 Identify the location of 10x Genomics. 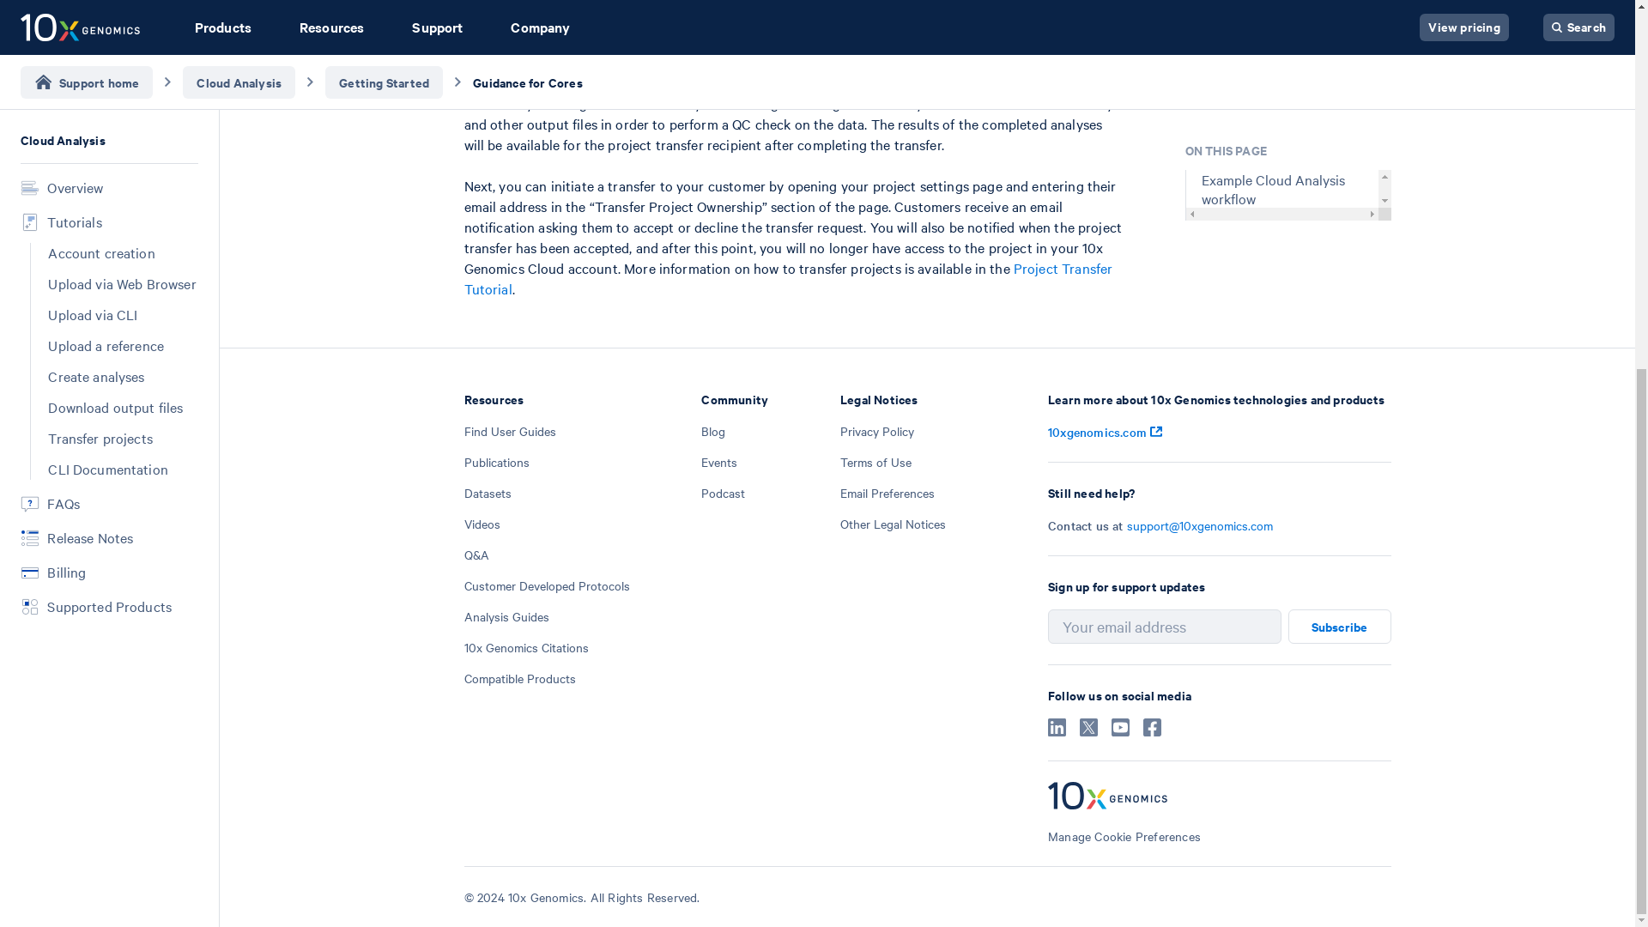
(1219, 797).